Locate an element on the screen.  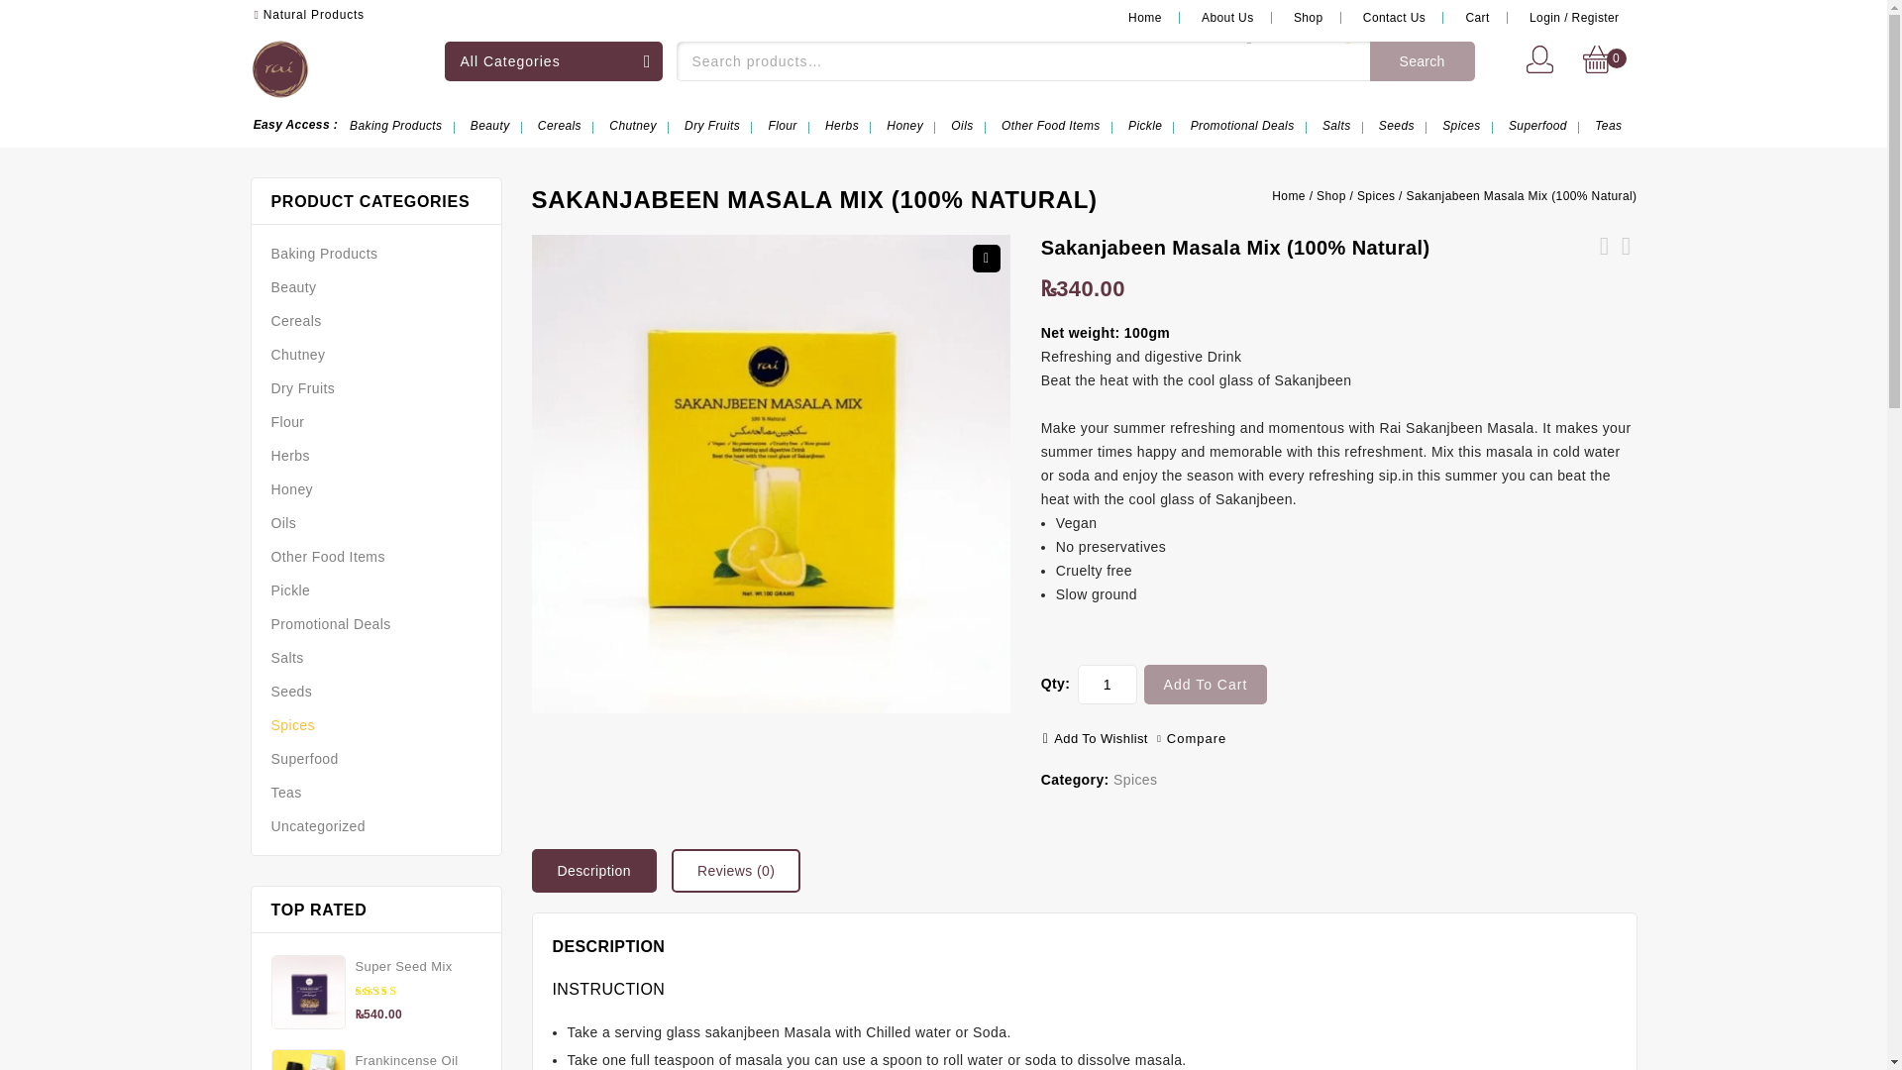
1 is located at coordinates (1108, 684).